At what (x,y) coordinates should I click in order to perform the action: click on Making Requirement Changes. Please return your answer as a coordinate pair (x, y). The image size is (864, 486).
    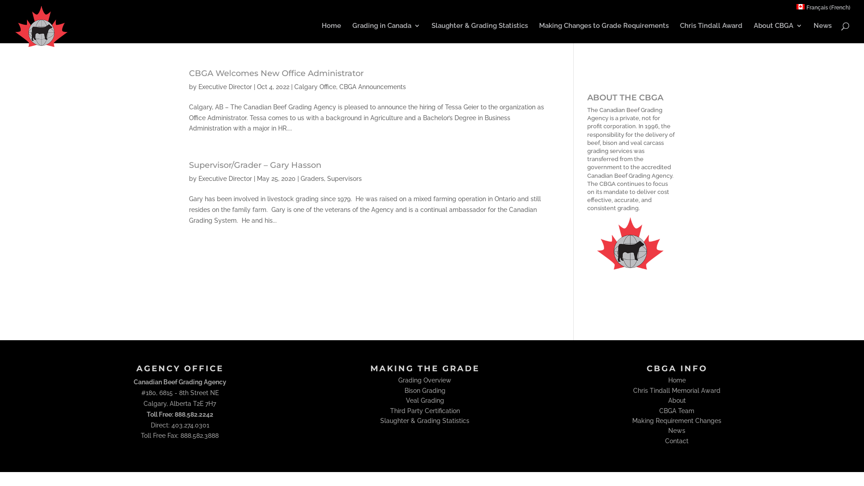
    Looking at the image, I should click on (677, 421).